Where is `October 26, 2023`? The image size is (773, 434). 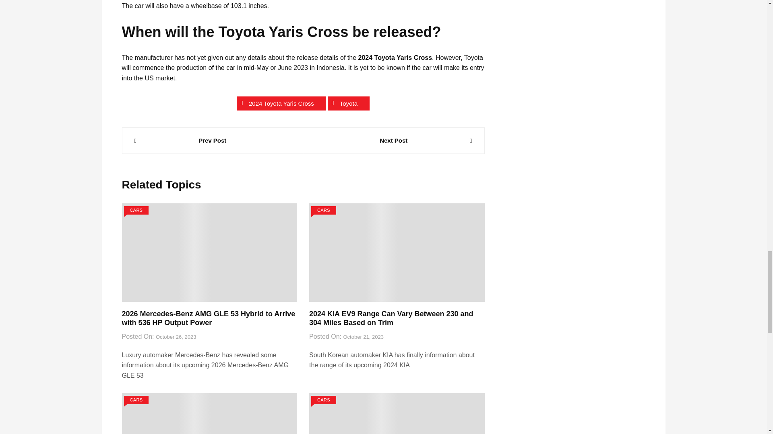 October 26, 2023 is located at coordinates (176, 337).